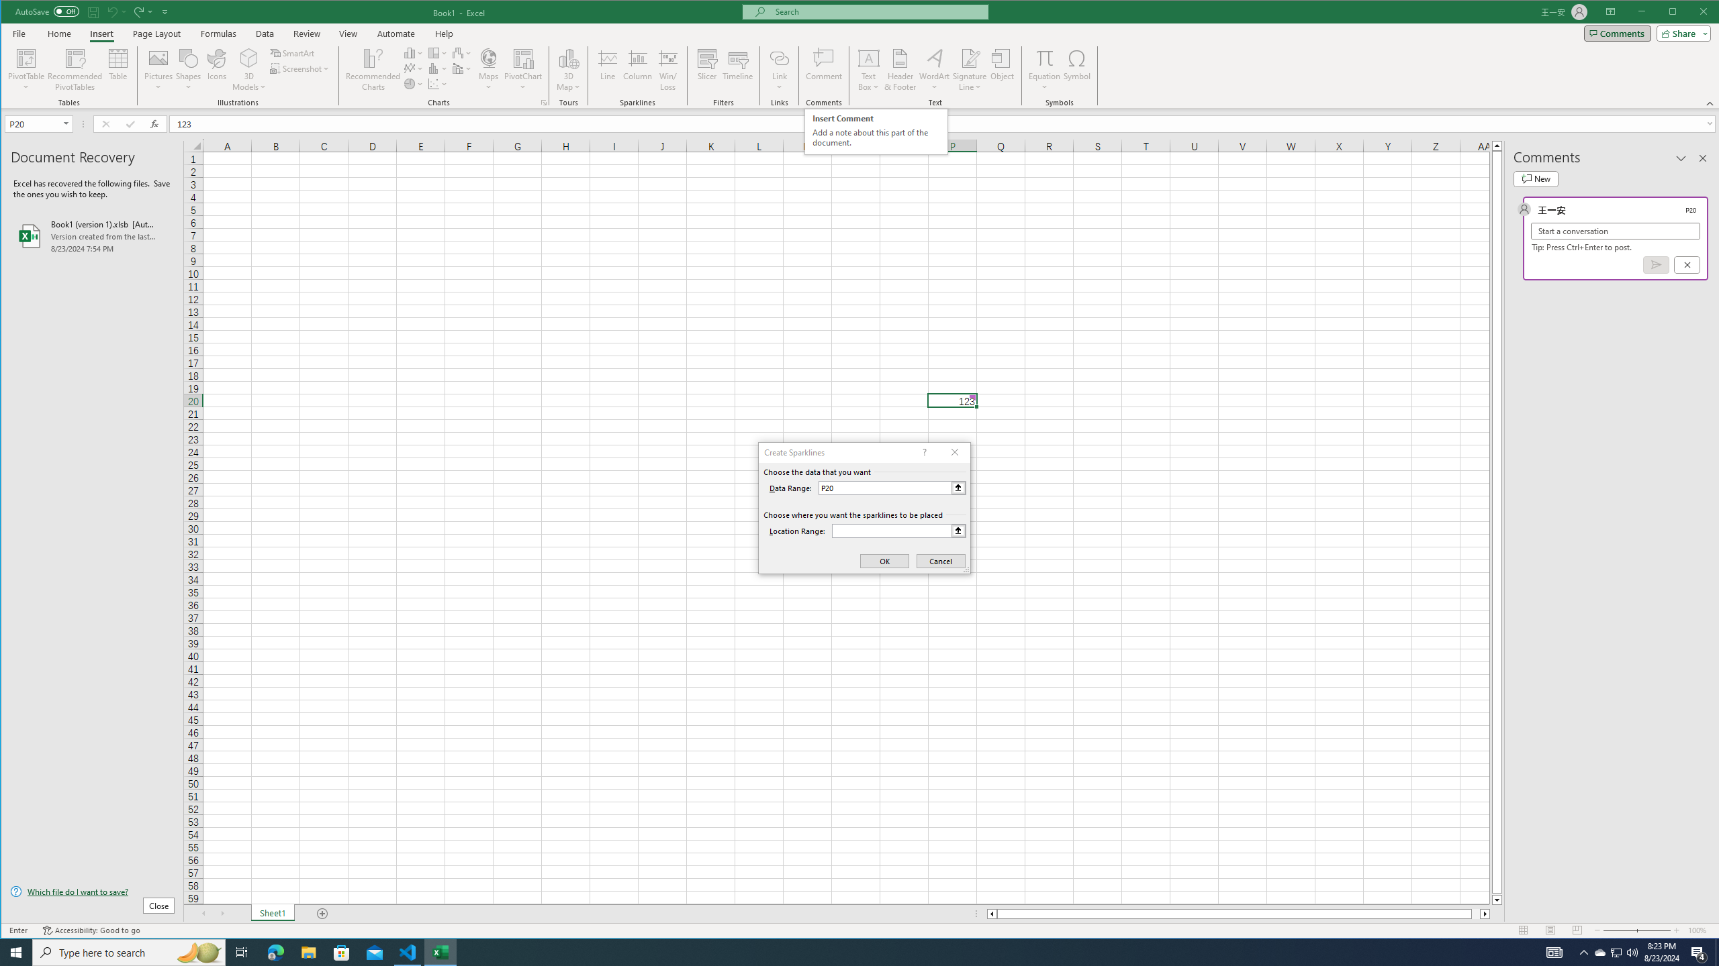  Describe the element at coordinates (544, 103) in the screenshot. I see `Recommended Charts` at that location.